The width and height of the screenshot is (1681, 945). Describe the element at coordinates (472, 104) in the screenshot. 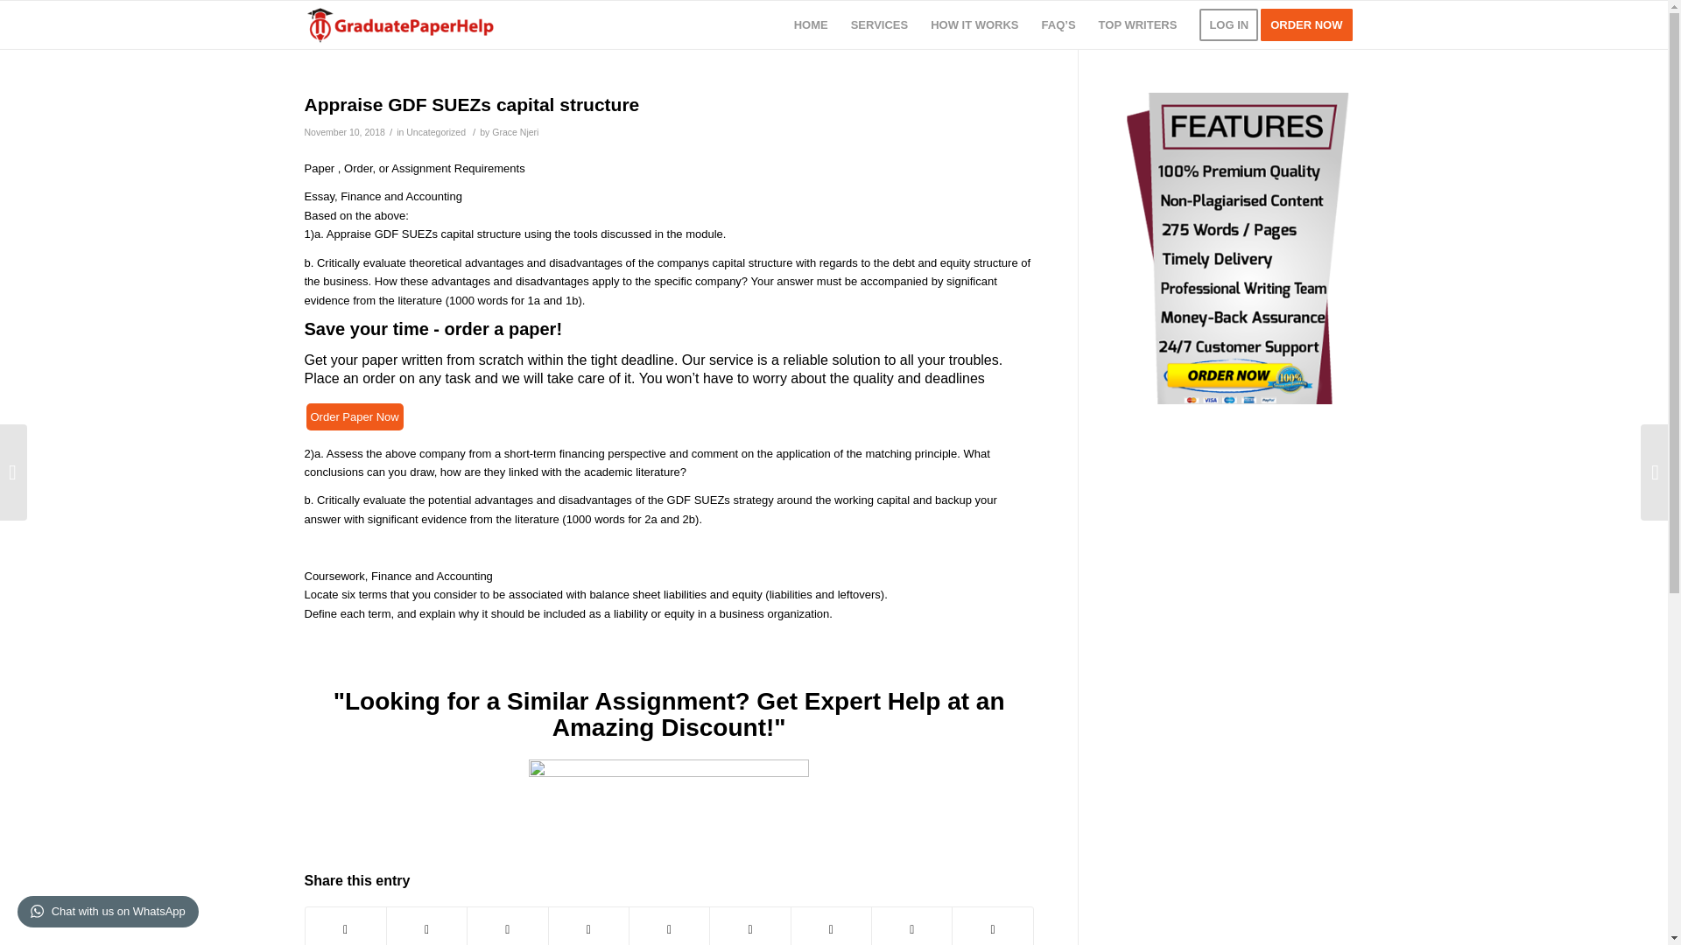

I see `Permanent Link: Appraise GDF SUEZs capital structure` at that location.